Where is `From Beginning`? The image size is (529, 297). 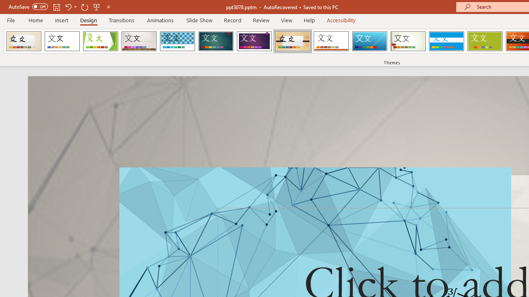
From Beginning is located at coordinates (97, 7).